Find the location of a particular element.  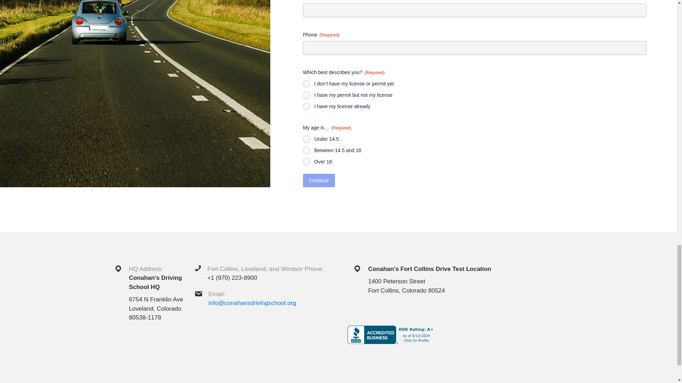

Between 14.5 and 18 is located at coordinates (306, 150).